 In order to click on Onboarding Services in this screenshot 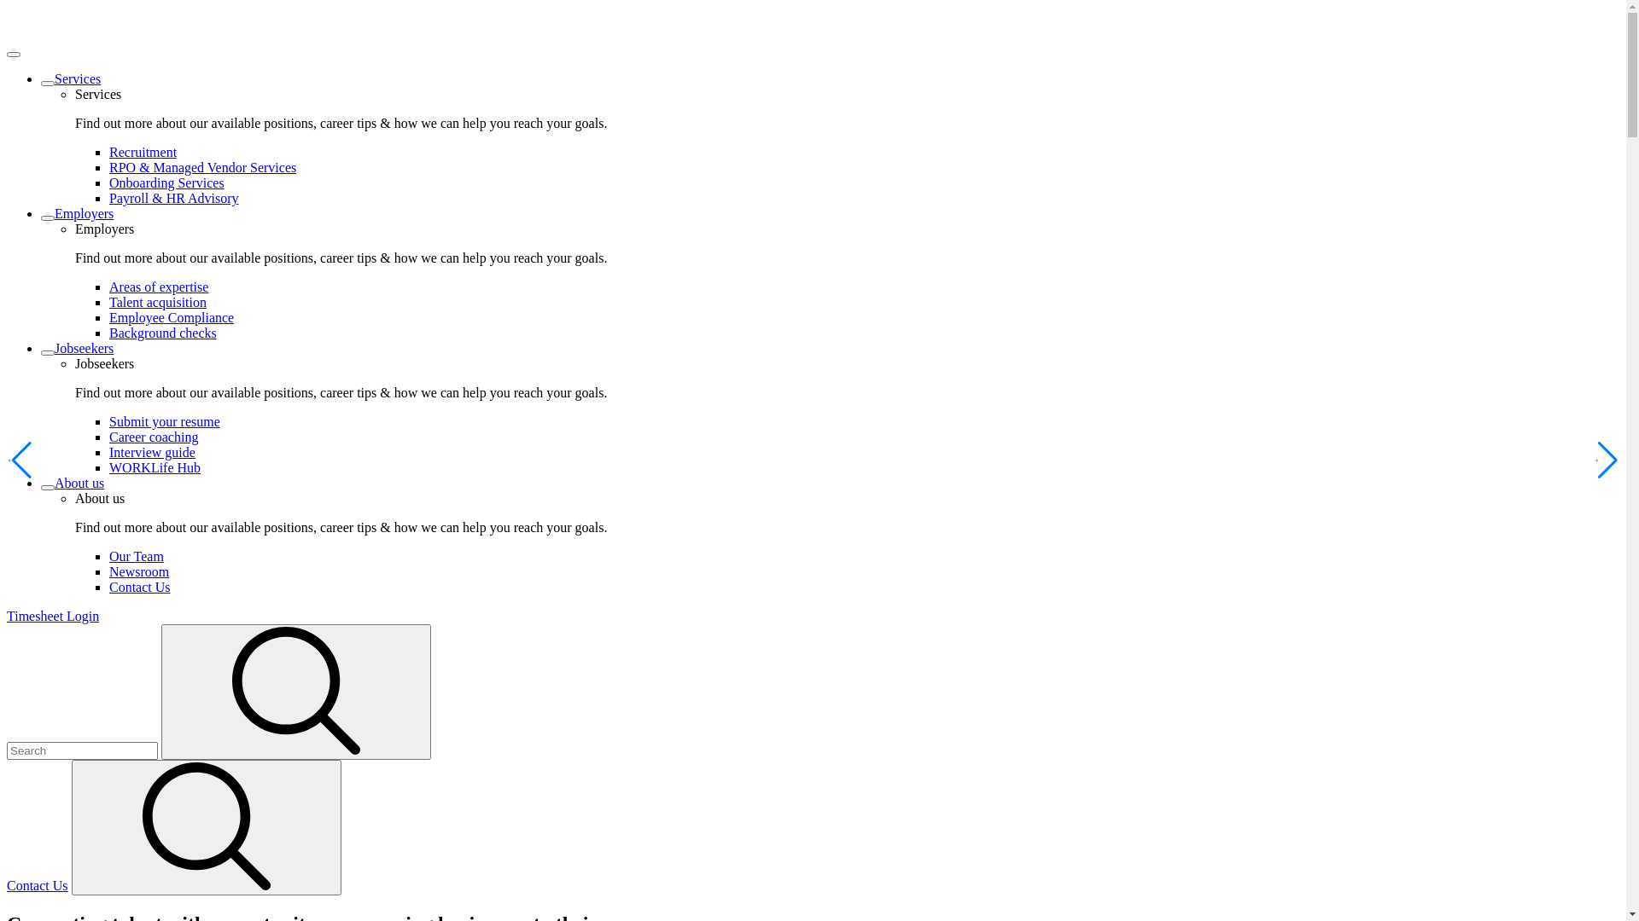, I will do `click(167, 182)`.